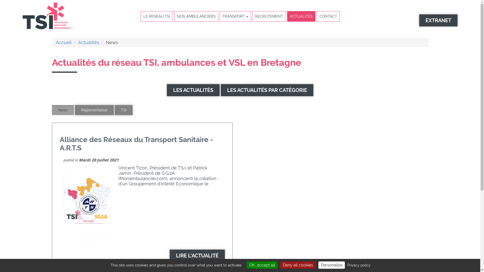 The width and height of the screenshot is (484, 272). Describe the element at coordinates (64, 42) in the screenshot. I see `Accueil` at that location.